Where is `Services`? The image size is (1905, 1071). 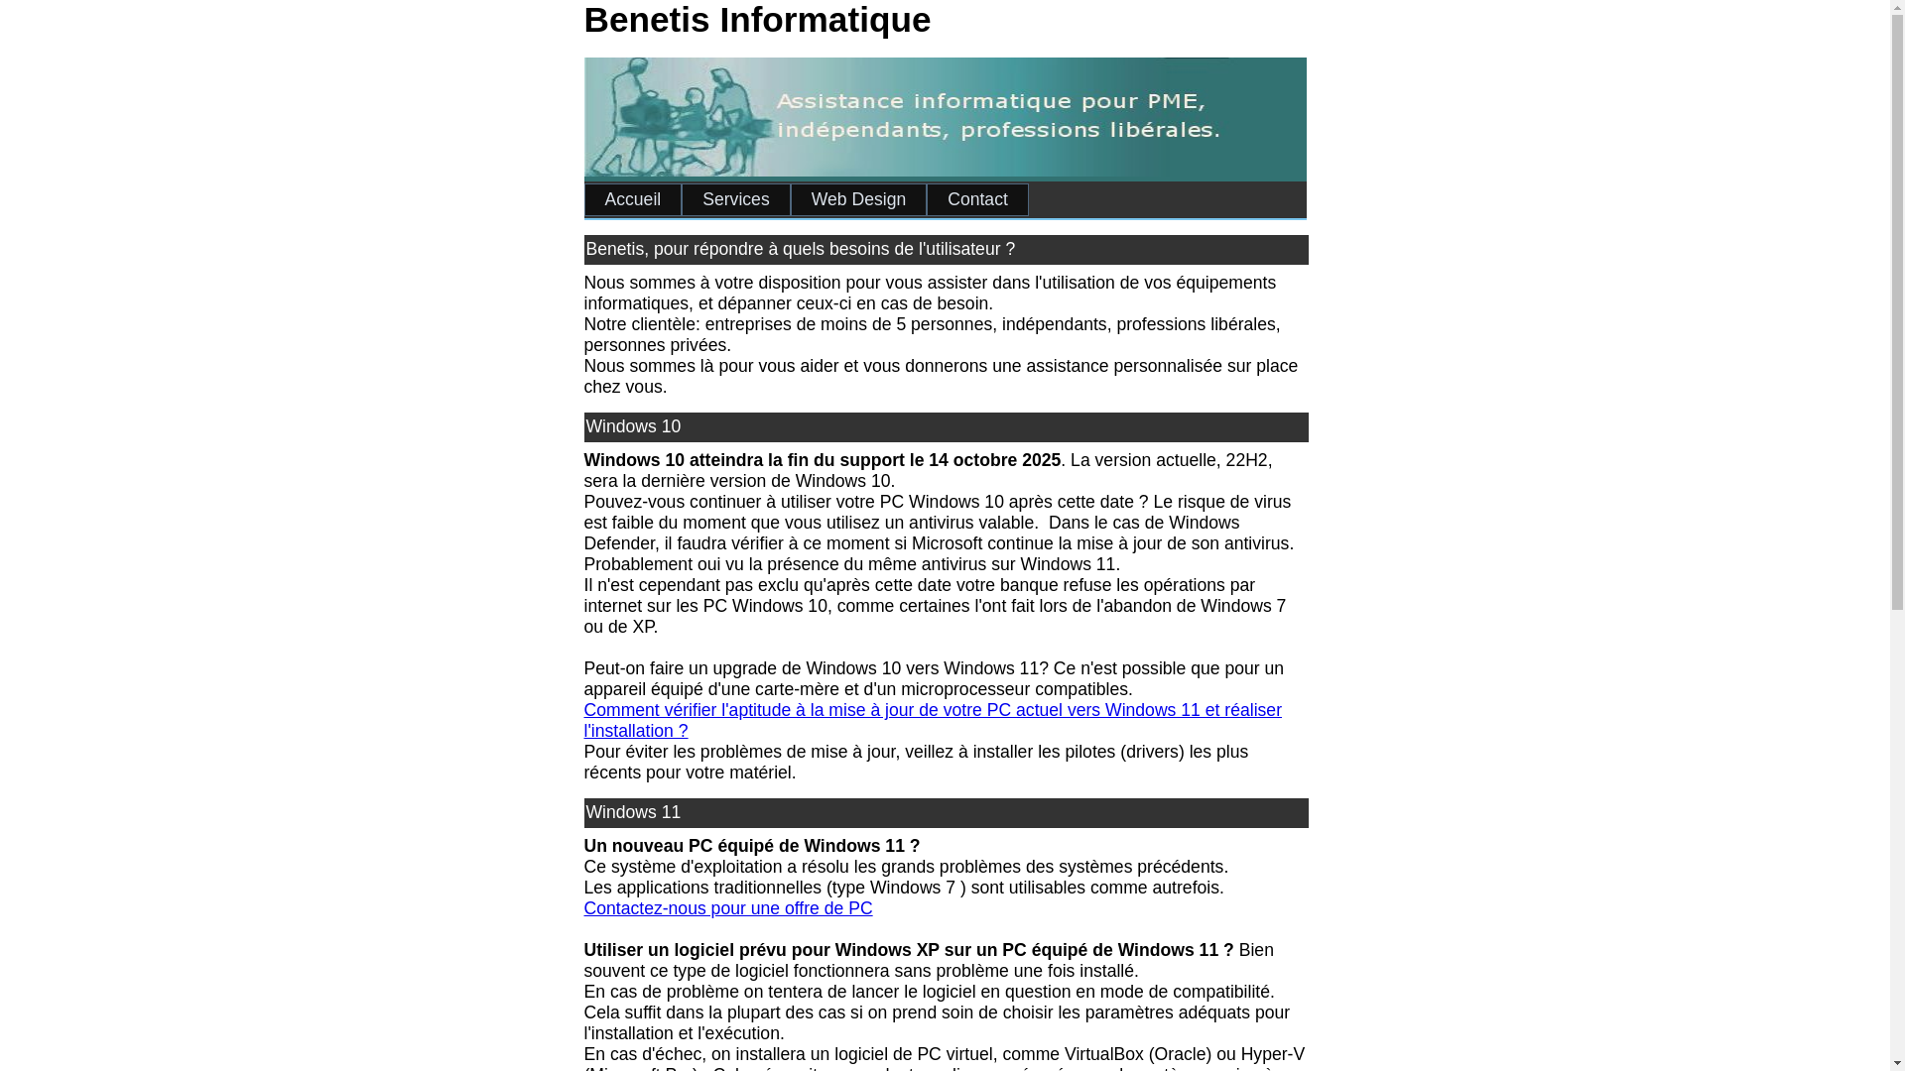
Services is located at coordinates (736, 200).